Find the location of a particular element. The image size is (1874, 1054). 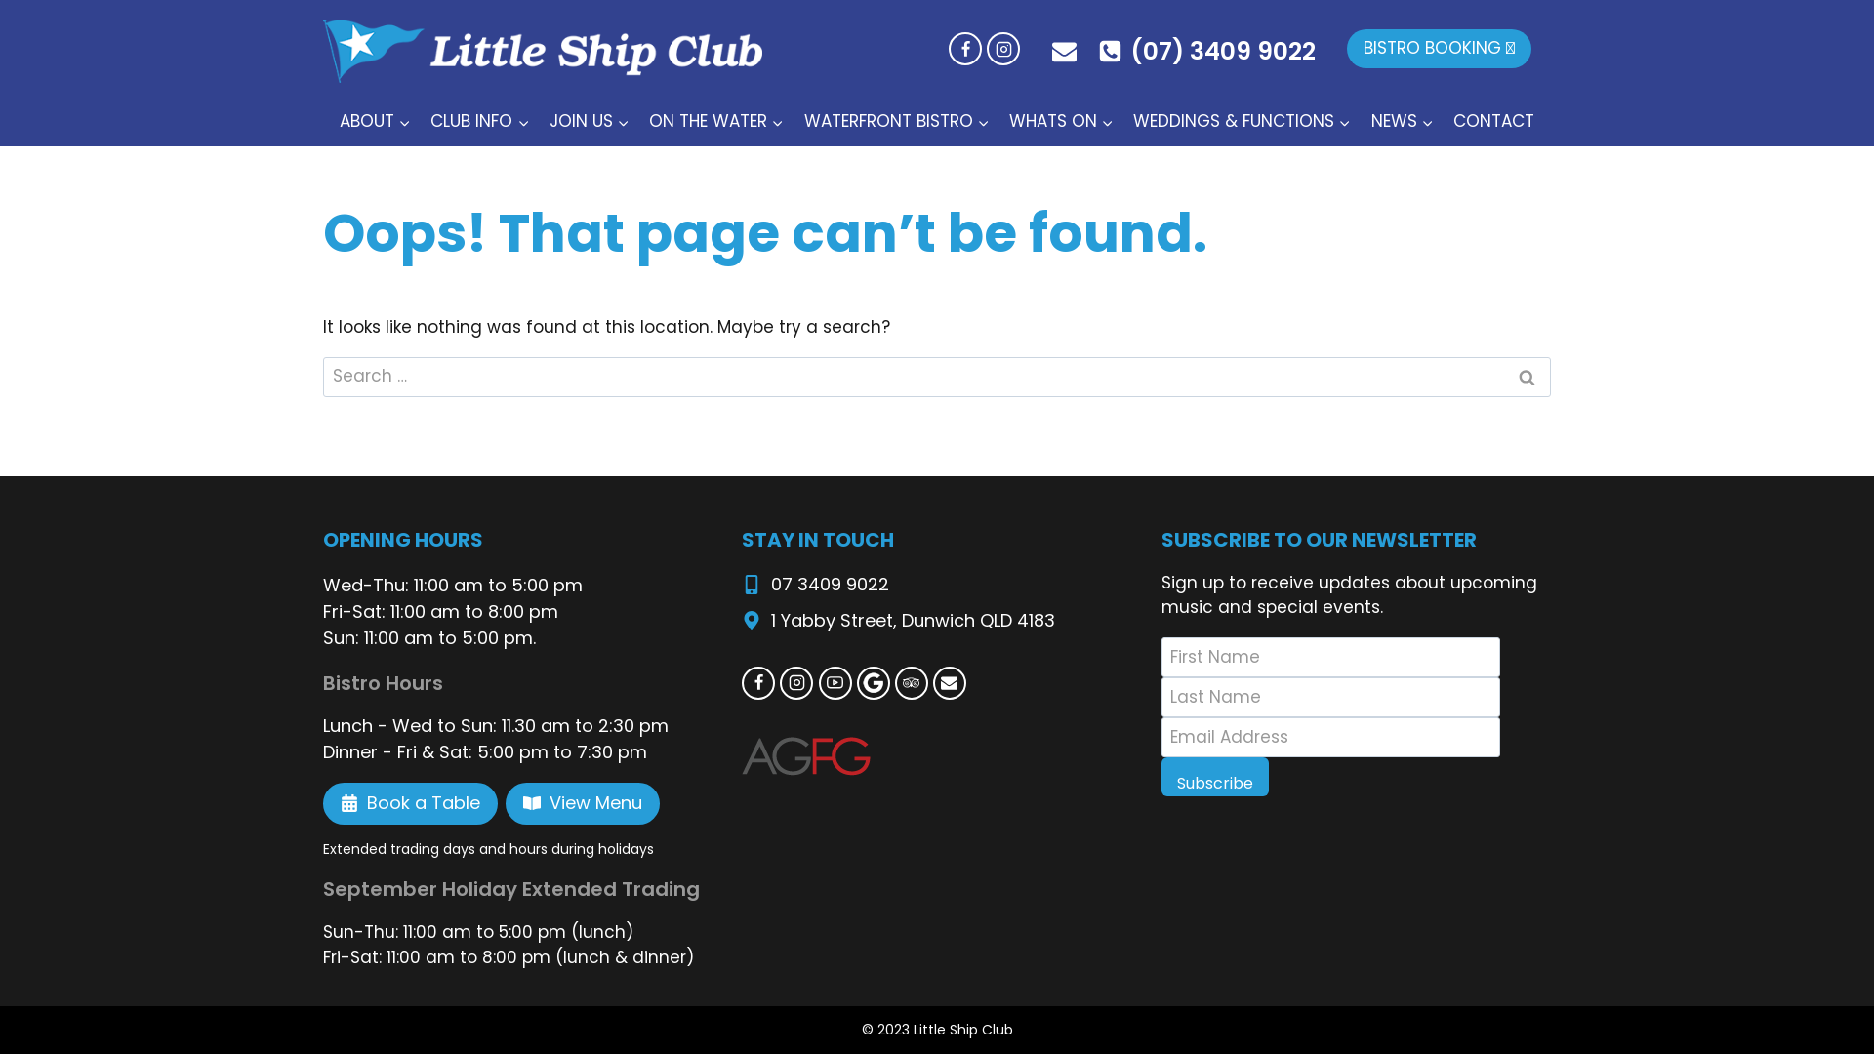

ON THE WATER is located at coordinates (716, 122).